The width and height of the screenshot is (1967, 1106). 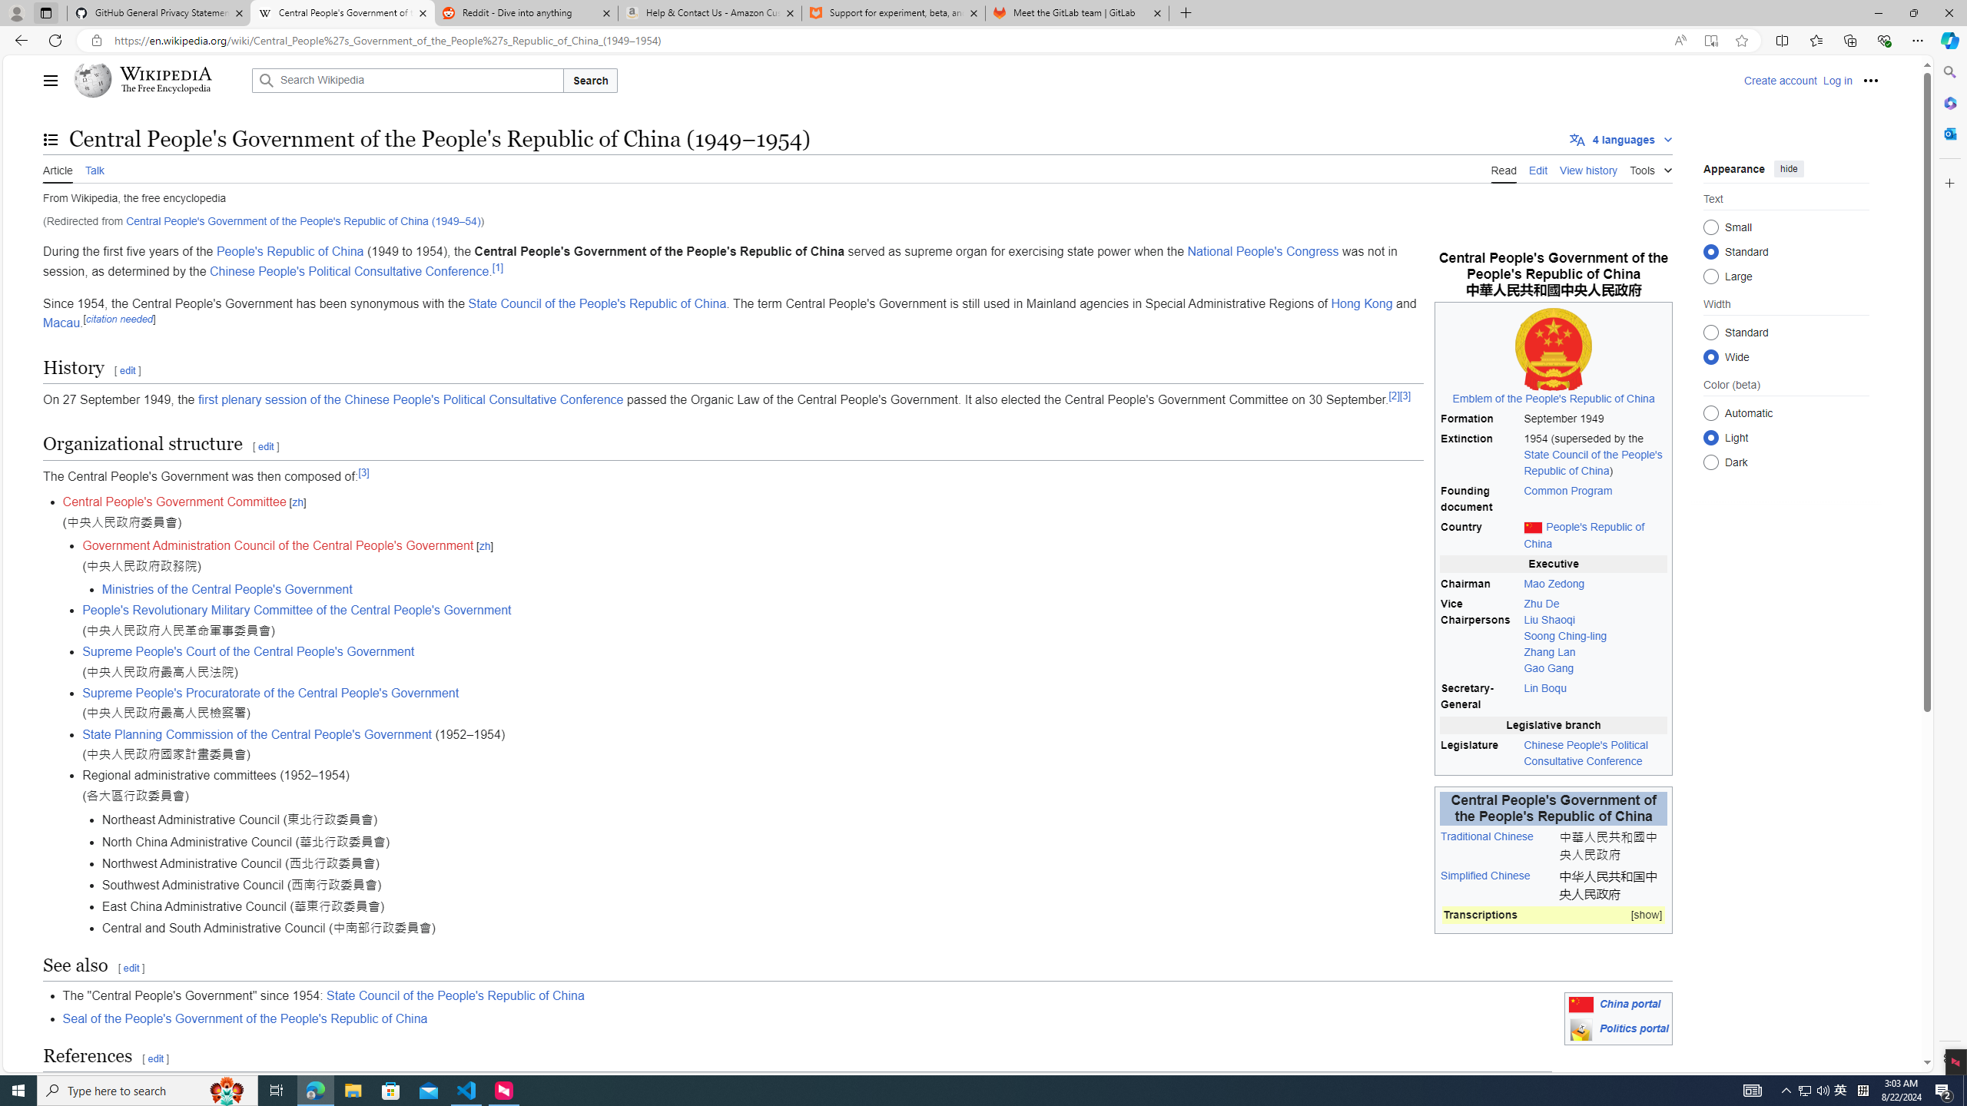 I want to click on Formation, so click(x=1480, y=418).